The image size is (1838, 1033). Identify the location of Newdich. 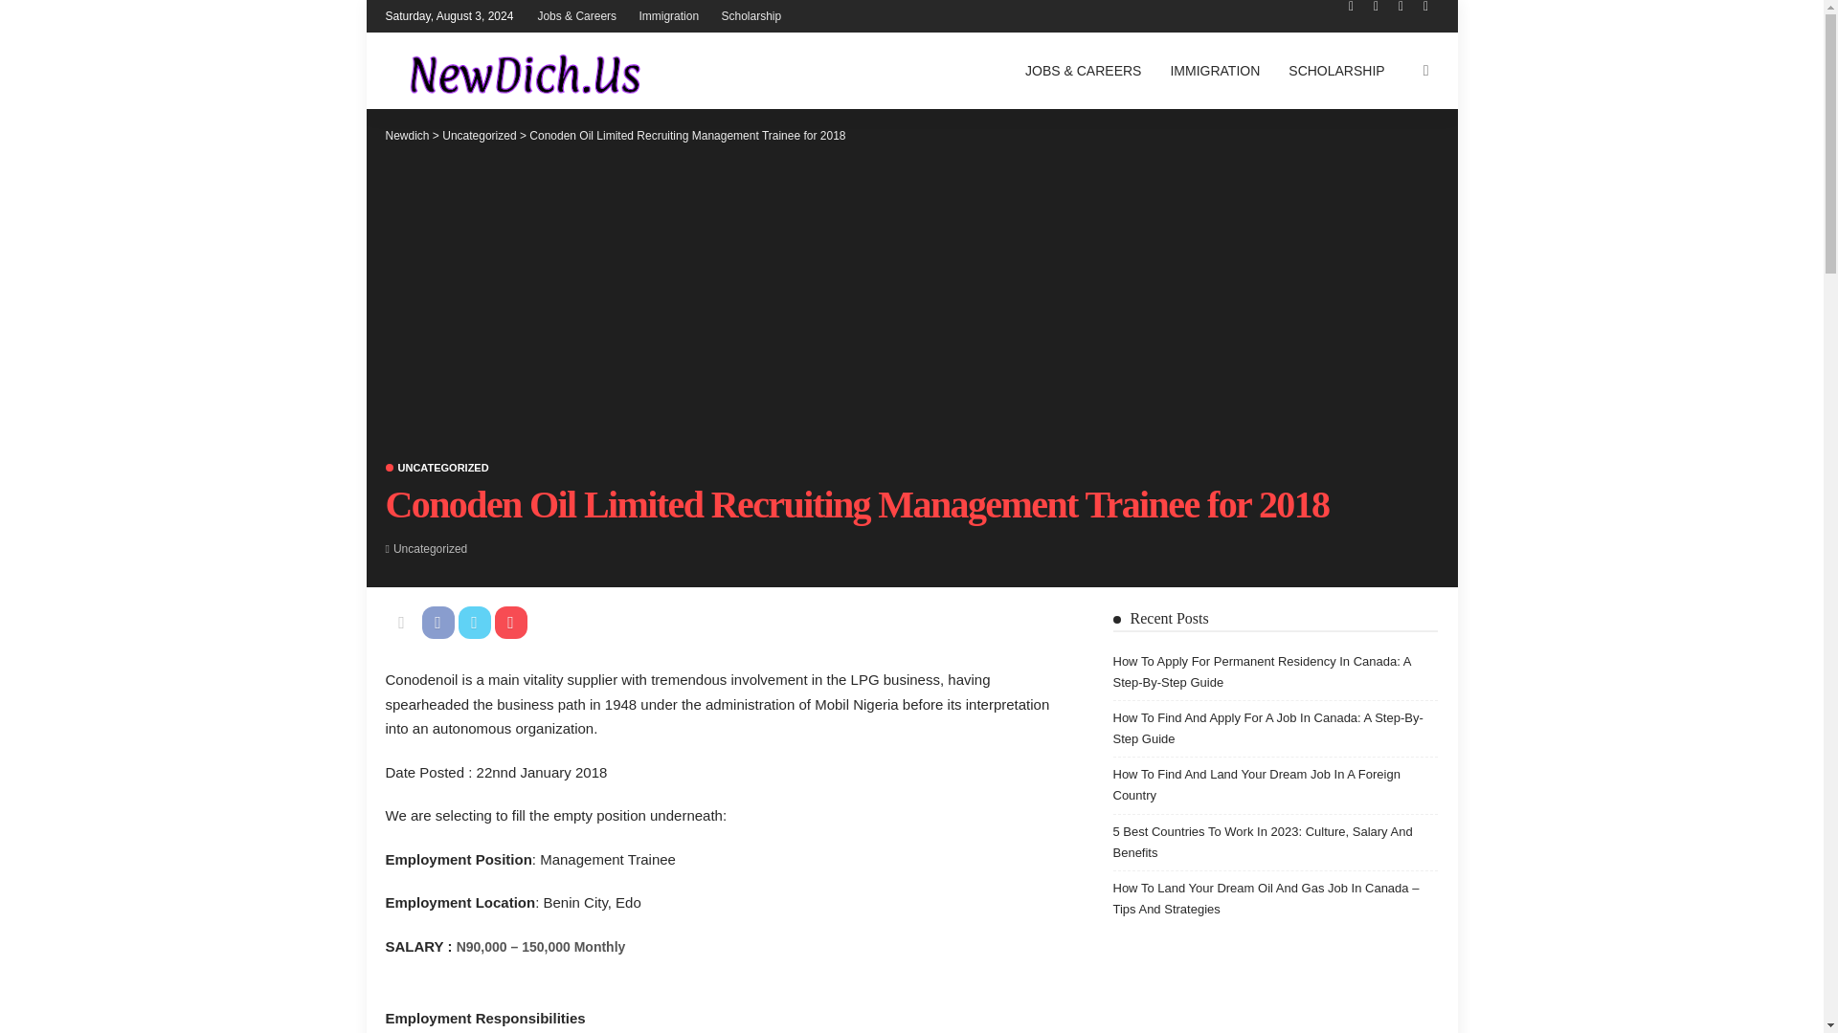
(517, 71).